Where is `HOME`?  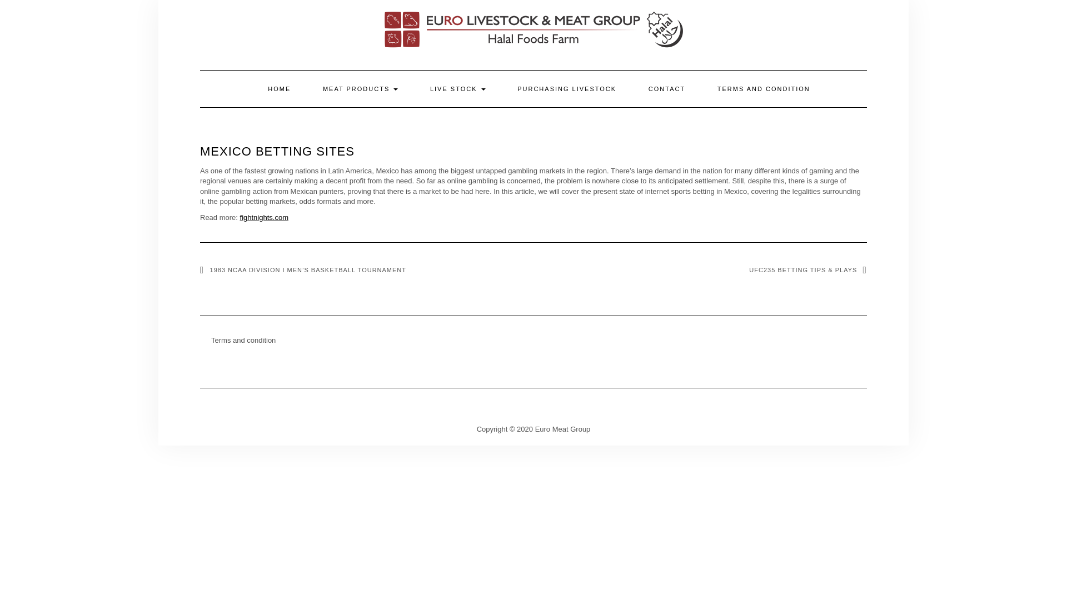
HOME is located at coordinates (279, 89).